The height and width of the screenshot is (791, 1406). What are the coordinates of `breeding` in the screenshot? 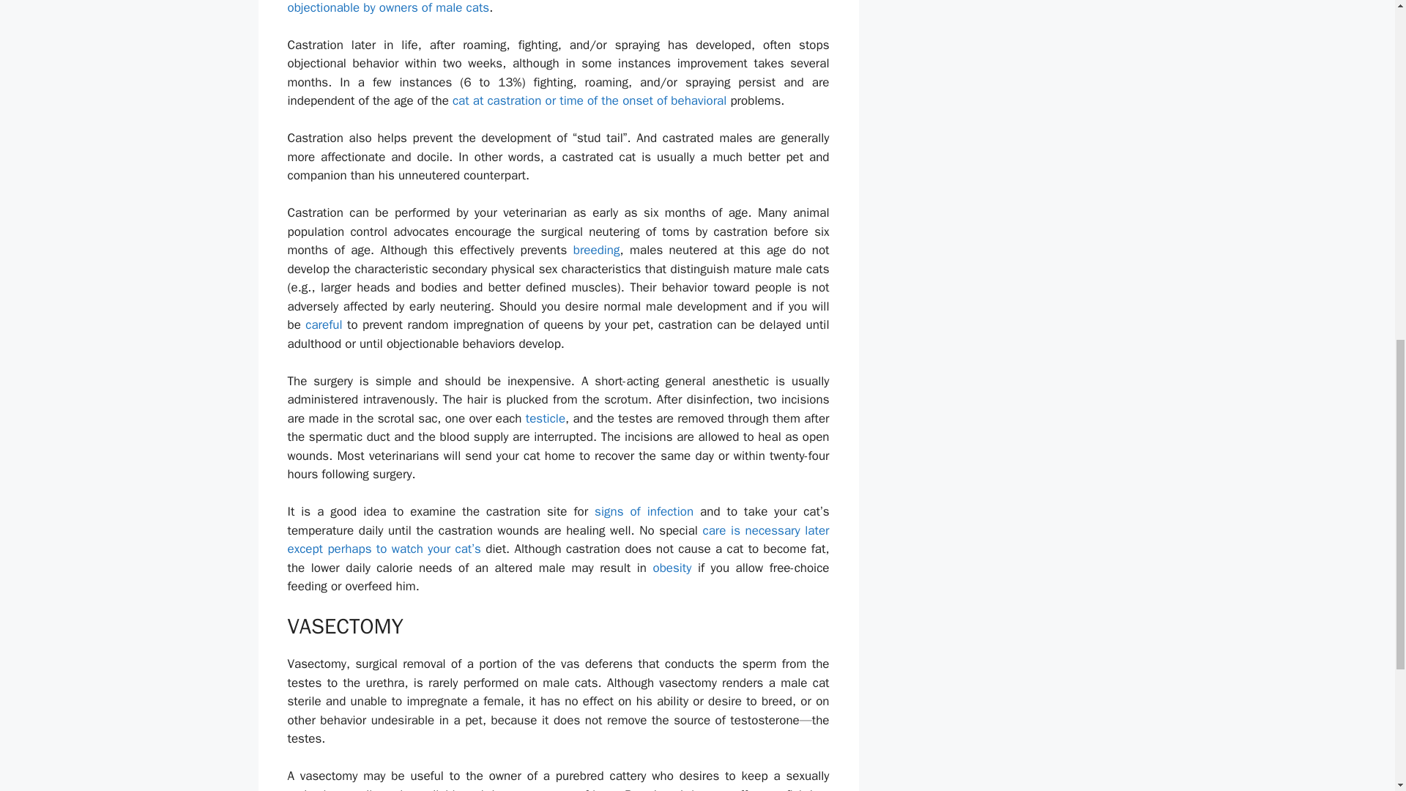 It's located at (596, 250).